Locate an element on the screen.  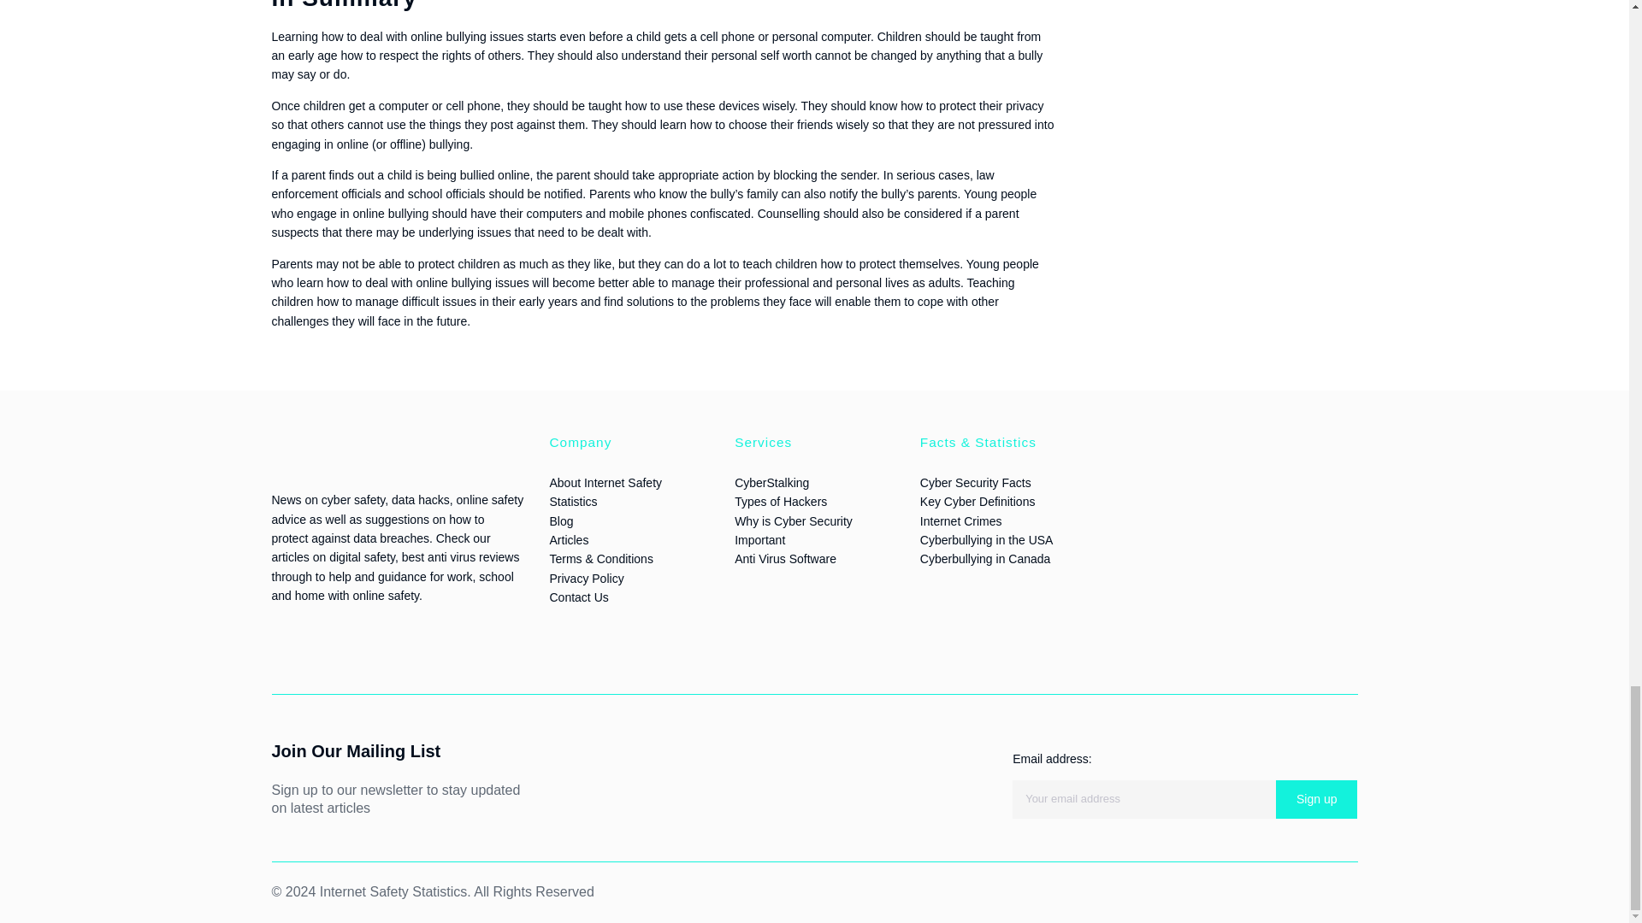
Types of Hackers is located at coordinates (780, 501).